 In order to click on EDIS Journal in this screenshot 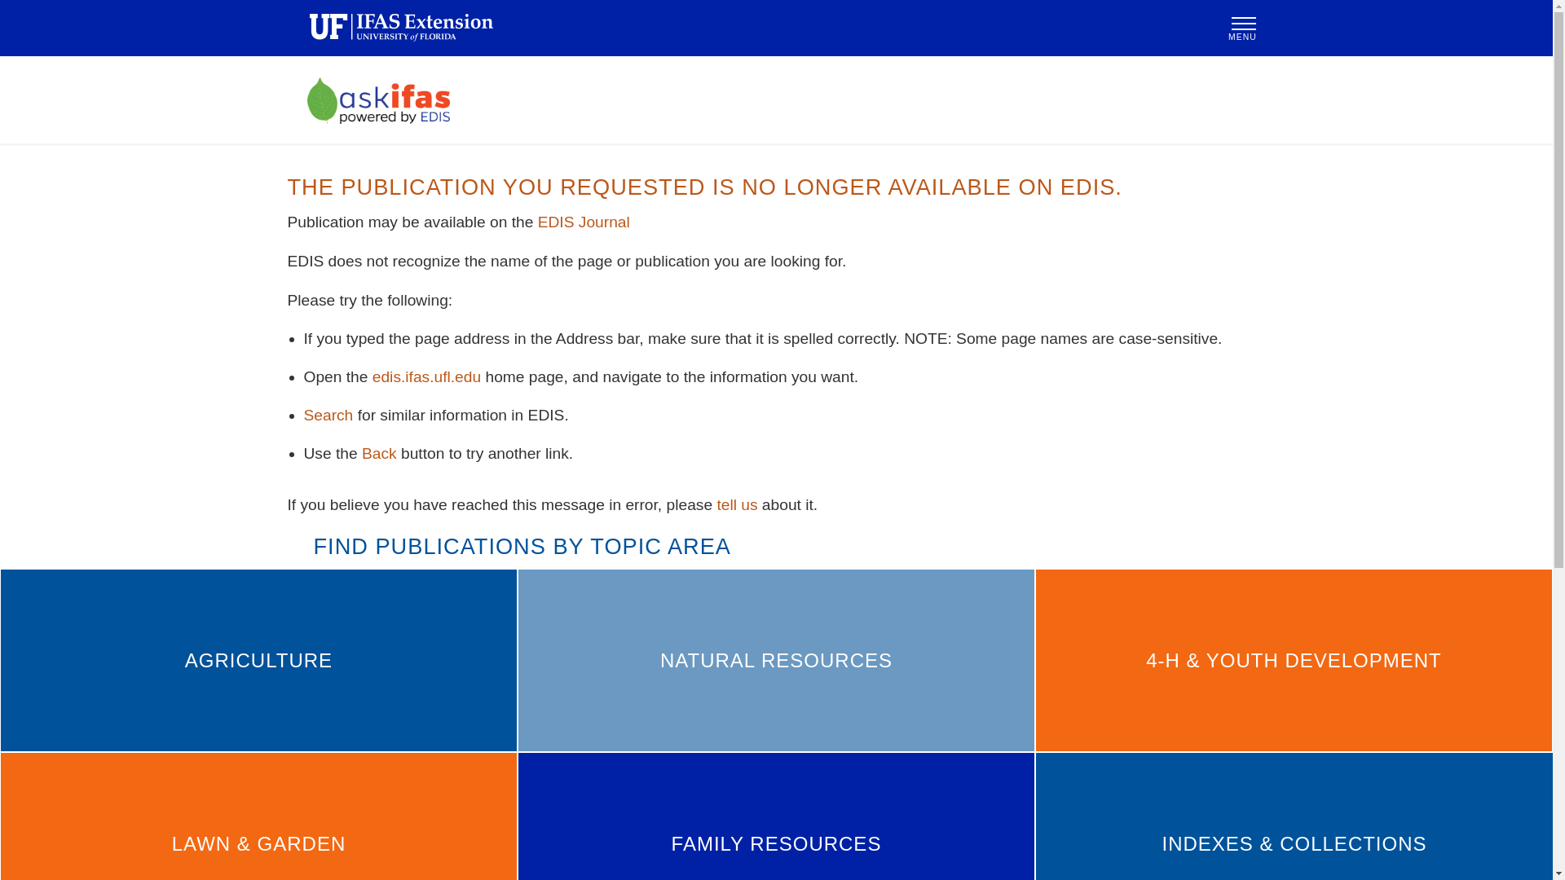, I will do `click(584, 222)`.